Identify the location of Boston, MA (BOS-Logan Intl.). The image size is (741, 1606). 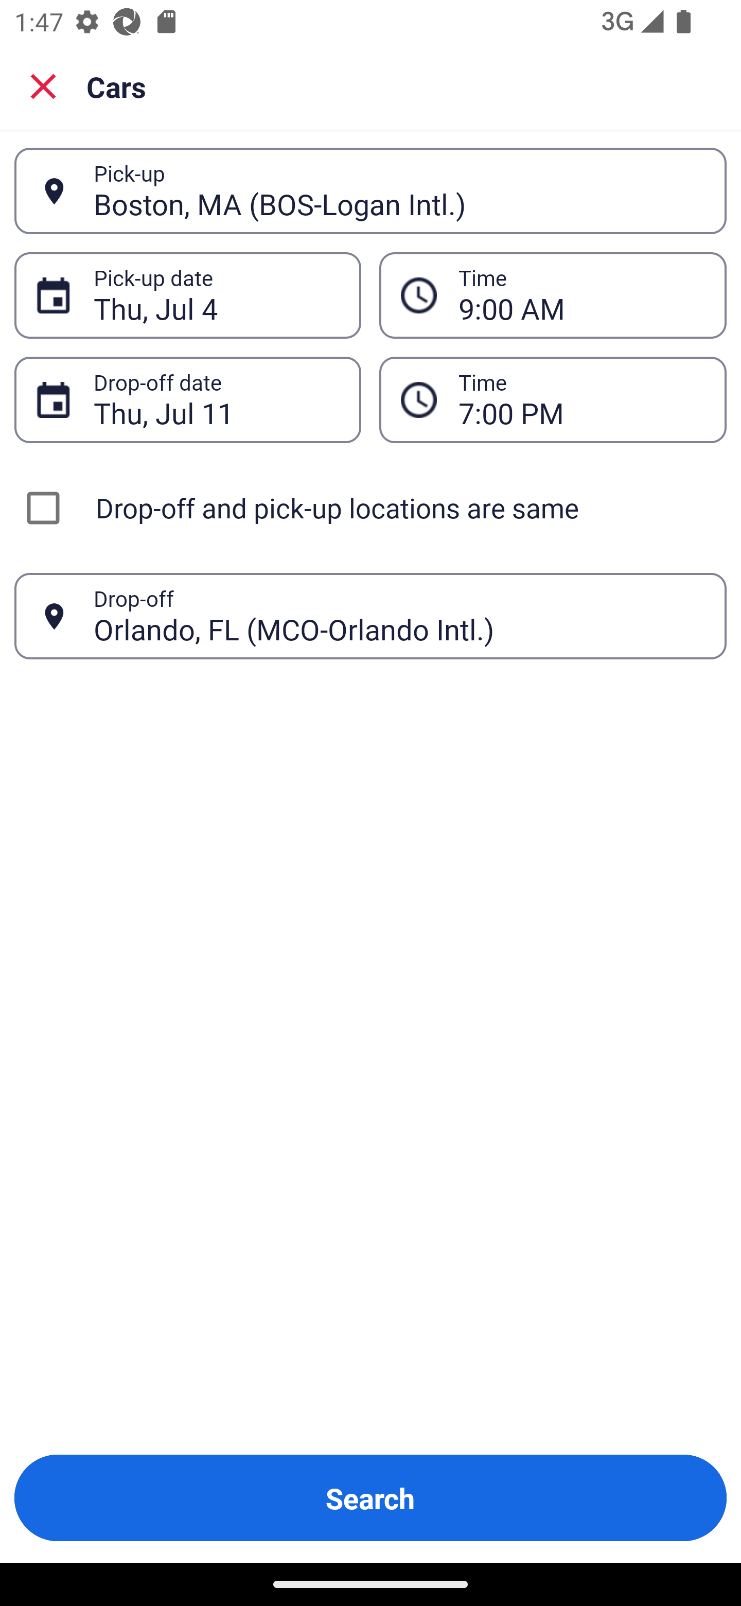
(399, 190).